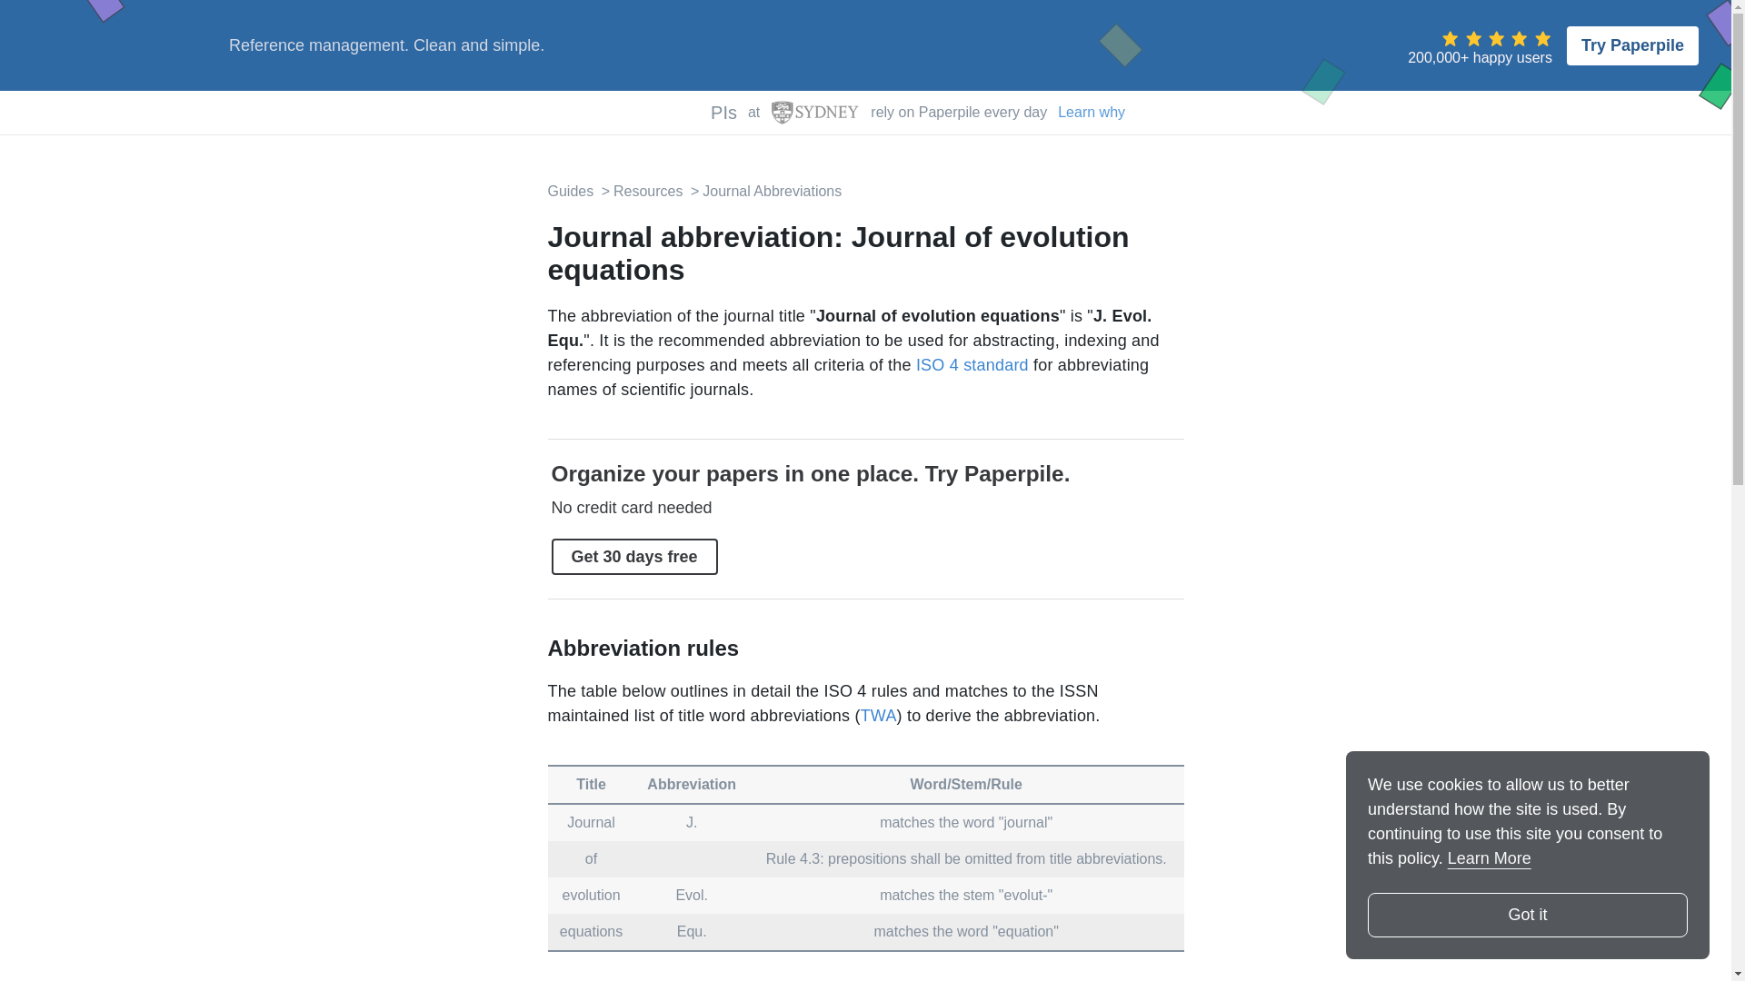  I want to click on Learn why, so click(1091, 113).